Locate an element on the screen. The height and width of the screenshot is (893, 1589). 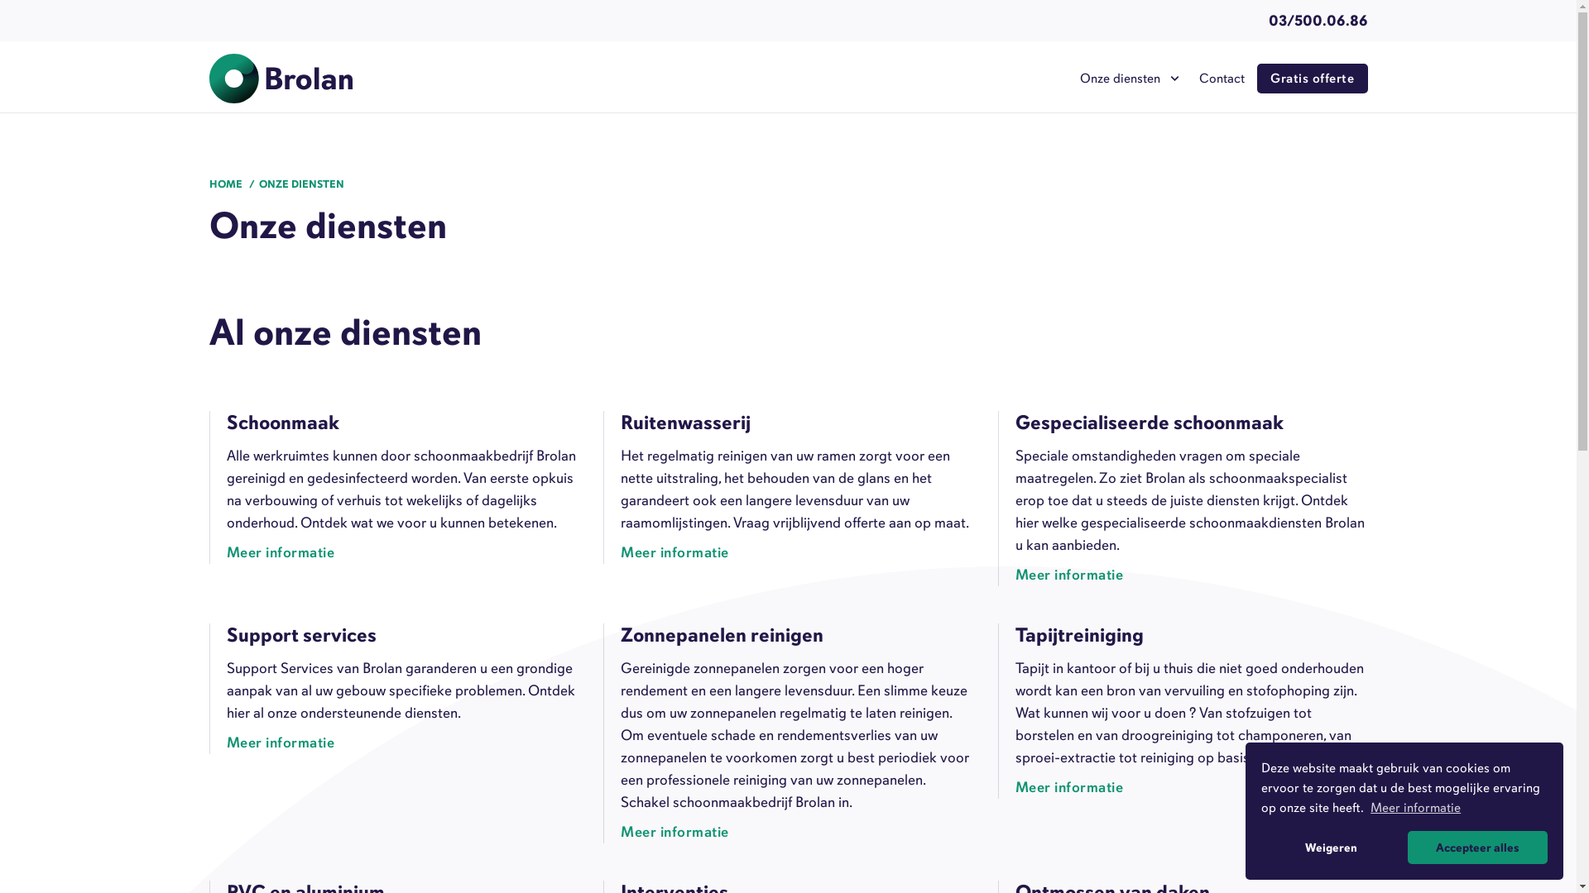
Onze diensten is located at coordinates (1127, 79).